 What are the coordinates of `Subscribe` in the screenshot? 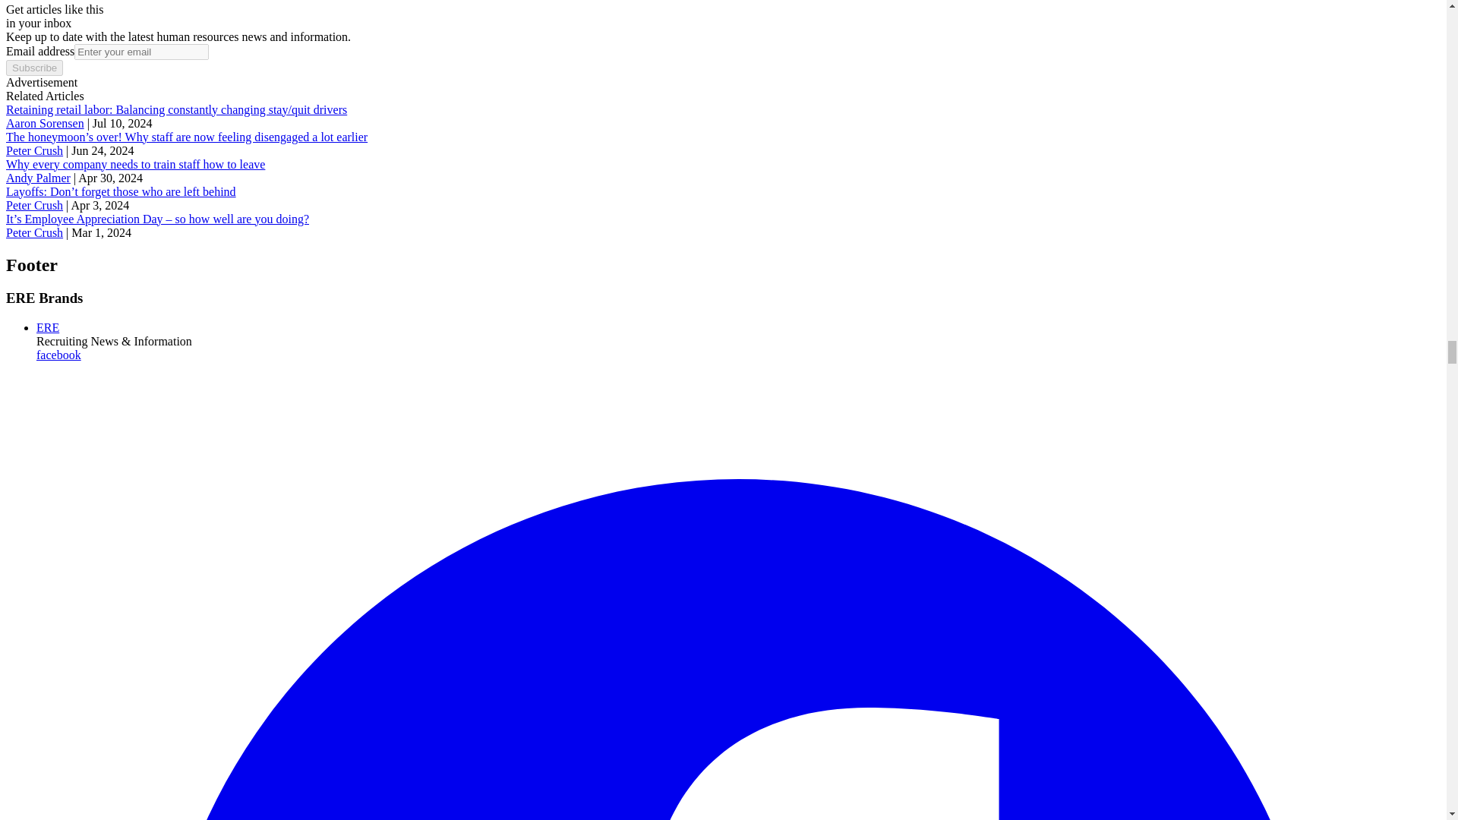 It's located at (33, 68).